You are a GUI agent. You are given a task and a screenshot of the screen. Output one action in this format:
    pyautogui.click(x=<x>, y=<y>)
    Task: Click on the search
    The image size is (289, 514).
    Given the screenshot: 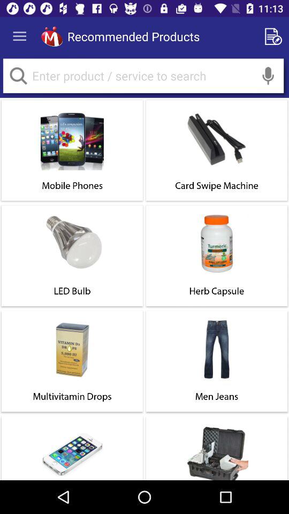 What is the action you would take?
    pyautogui.click(x=18, y=76)
    